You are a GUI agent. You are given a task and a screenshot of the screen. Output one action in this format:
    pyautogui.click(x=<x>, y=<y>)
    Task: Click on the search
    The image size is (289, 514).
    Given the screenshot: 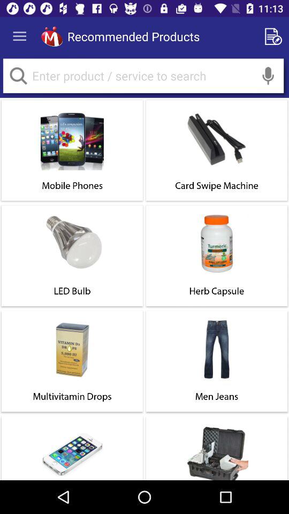 What is the action you would take?
    pyautogui.click(x=18, y=76)
    